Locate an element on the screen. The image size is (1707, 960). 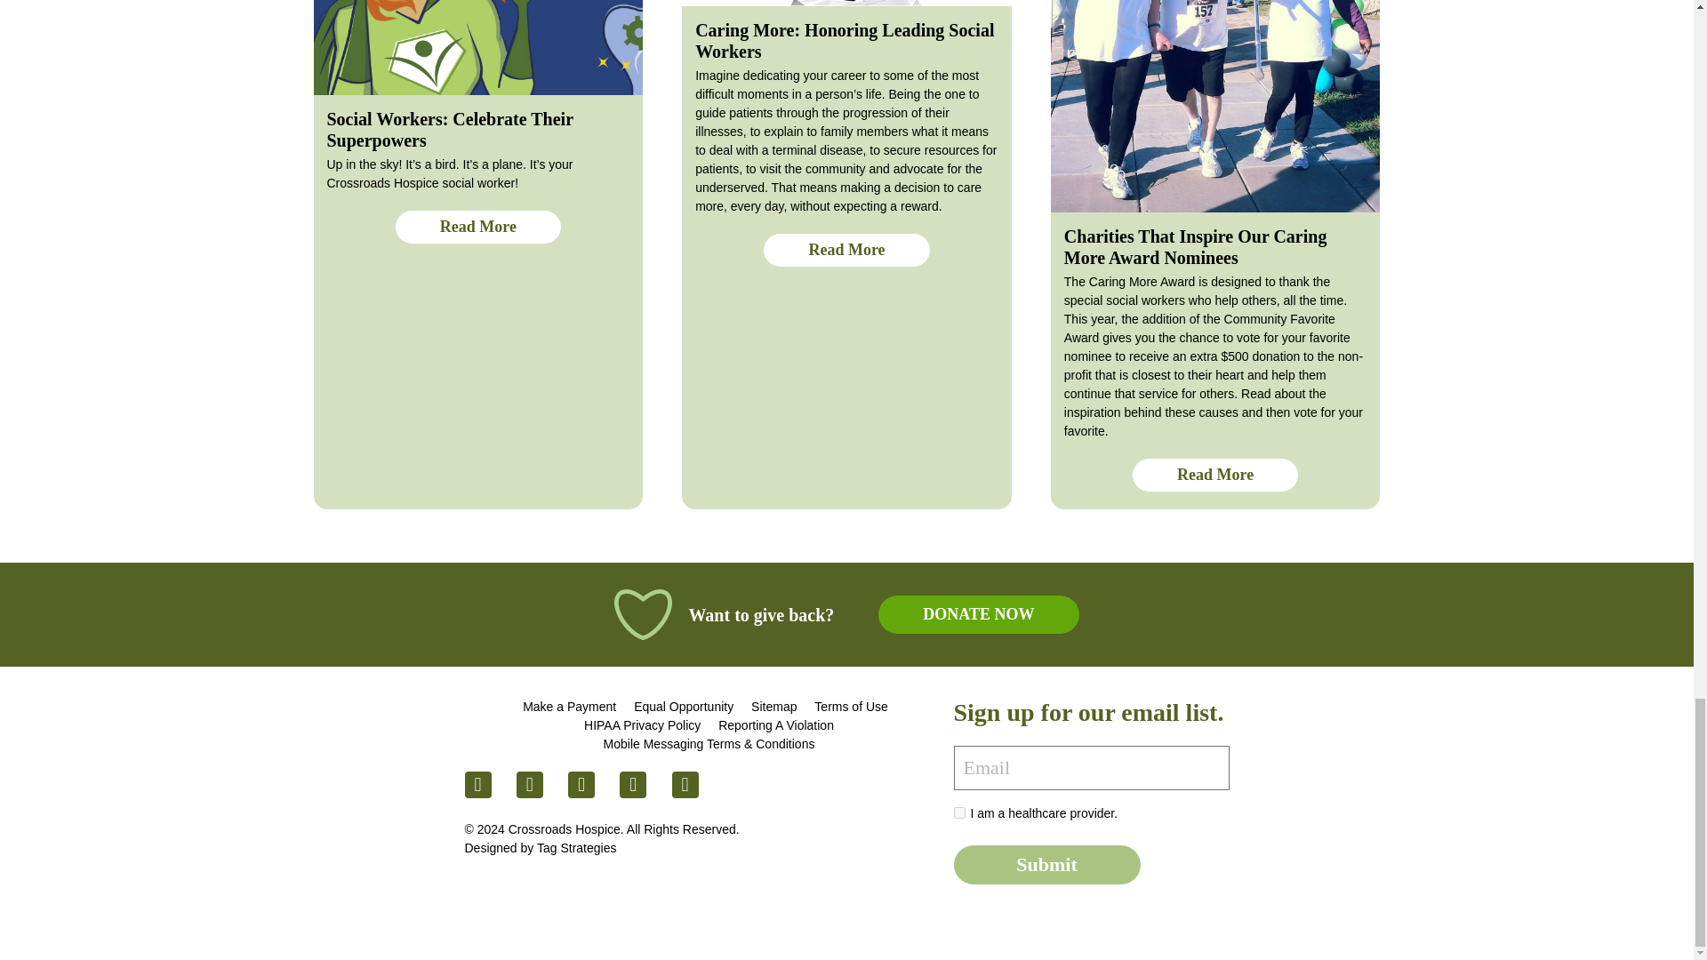
Post image is located at coordinates (1216, 106).